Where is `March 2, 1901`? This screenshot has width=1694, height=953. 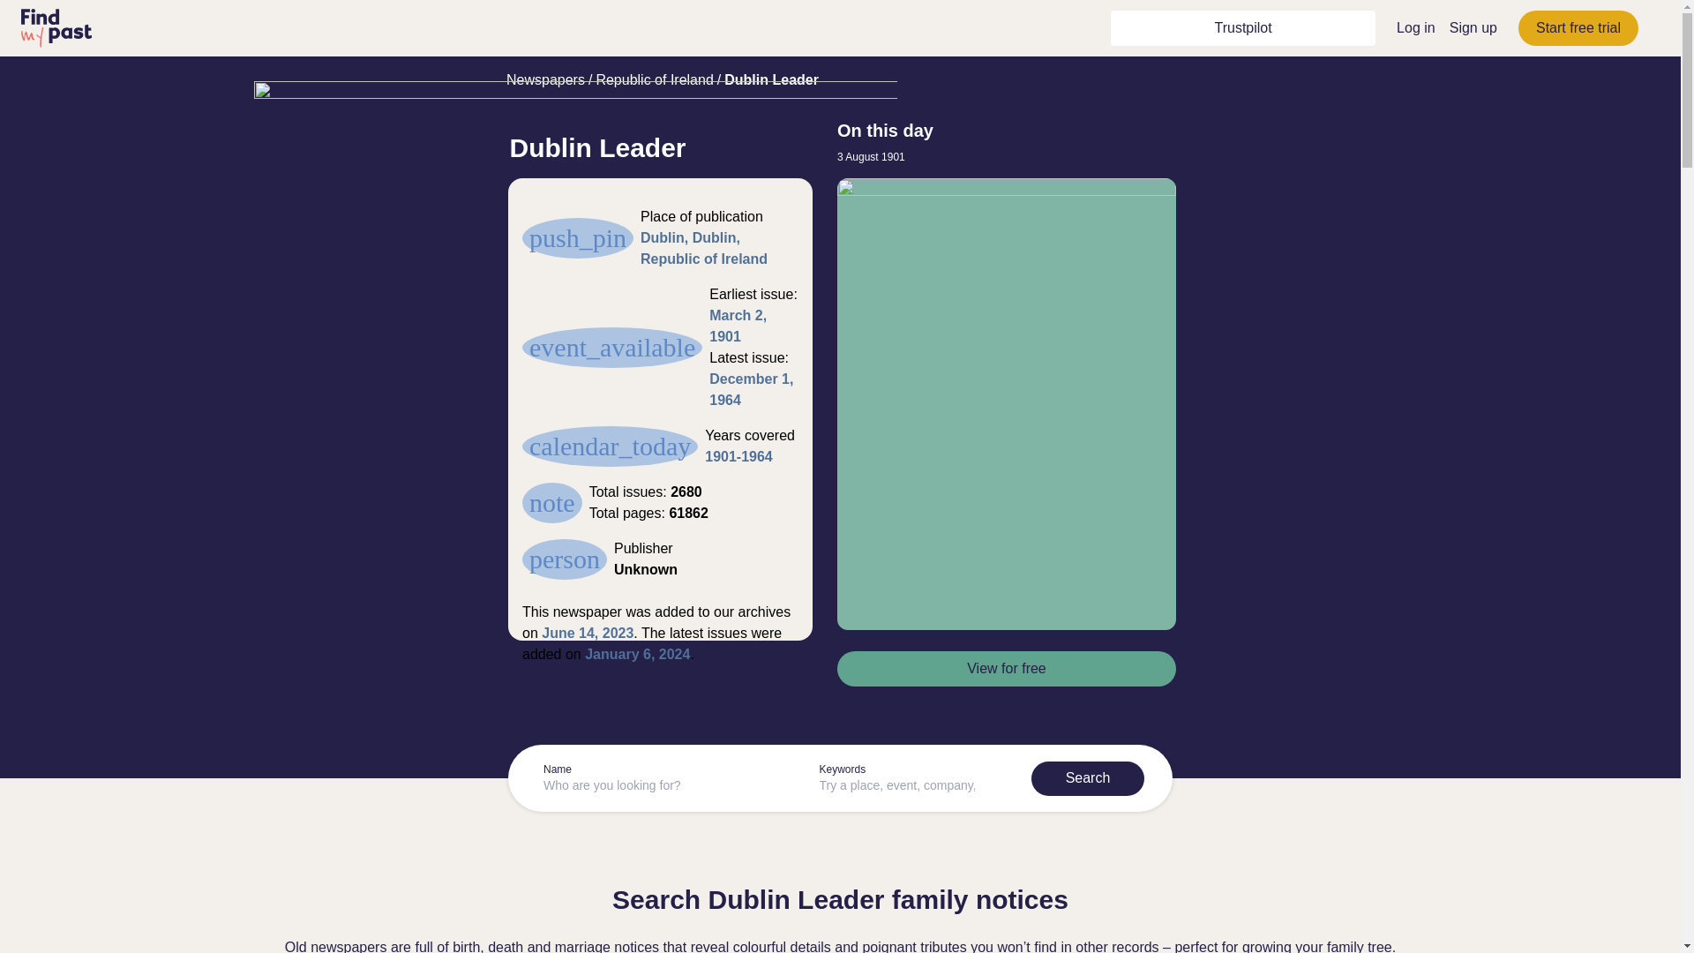 March 2, 1901 is located at coordinates (738, 325).